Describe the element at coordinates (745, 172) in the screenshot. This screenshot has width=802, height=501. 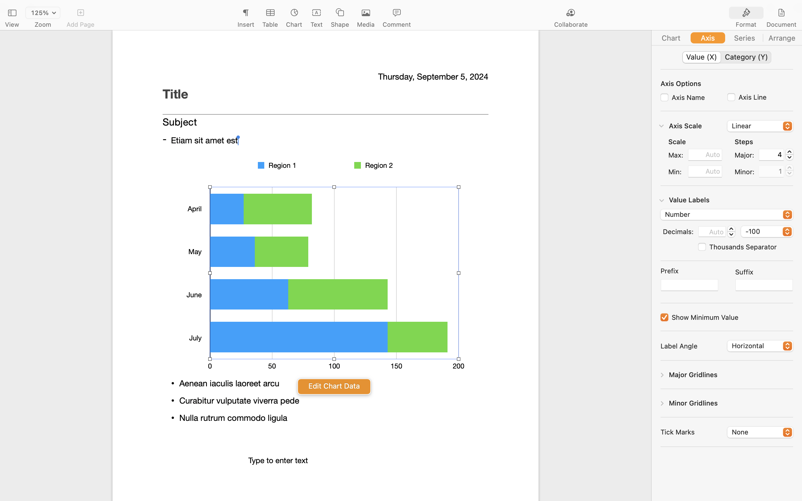
I see `Minor:` at that location.